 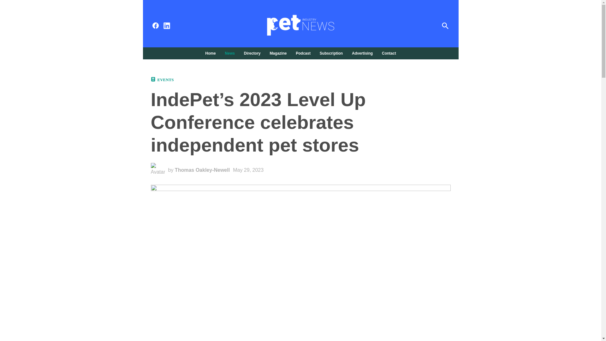 What do you see at coordinates (278, 53) in the screenshot?
I see `Magazine` at bounding box center [278, 53].